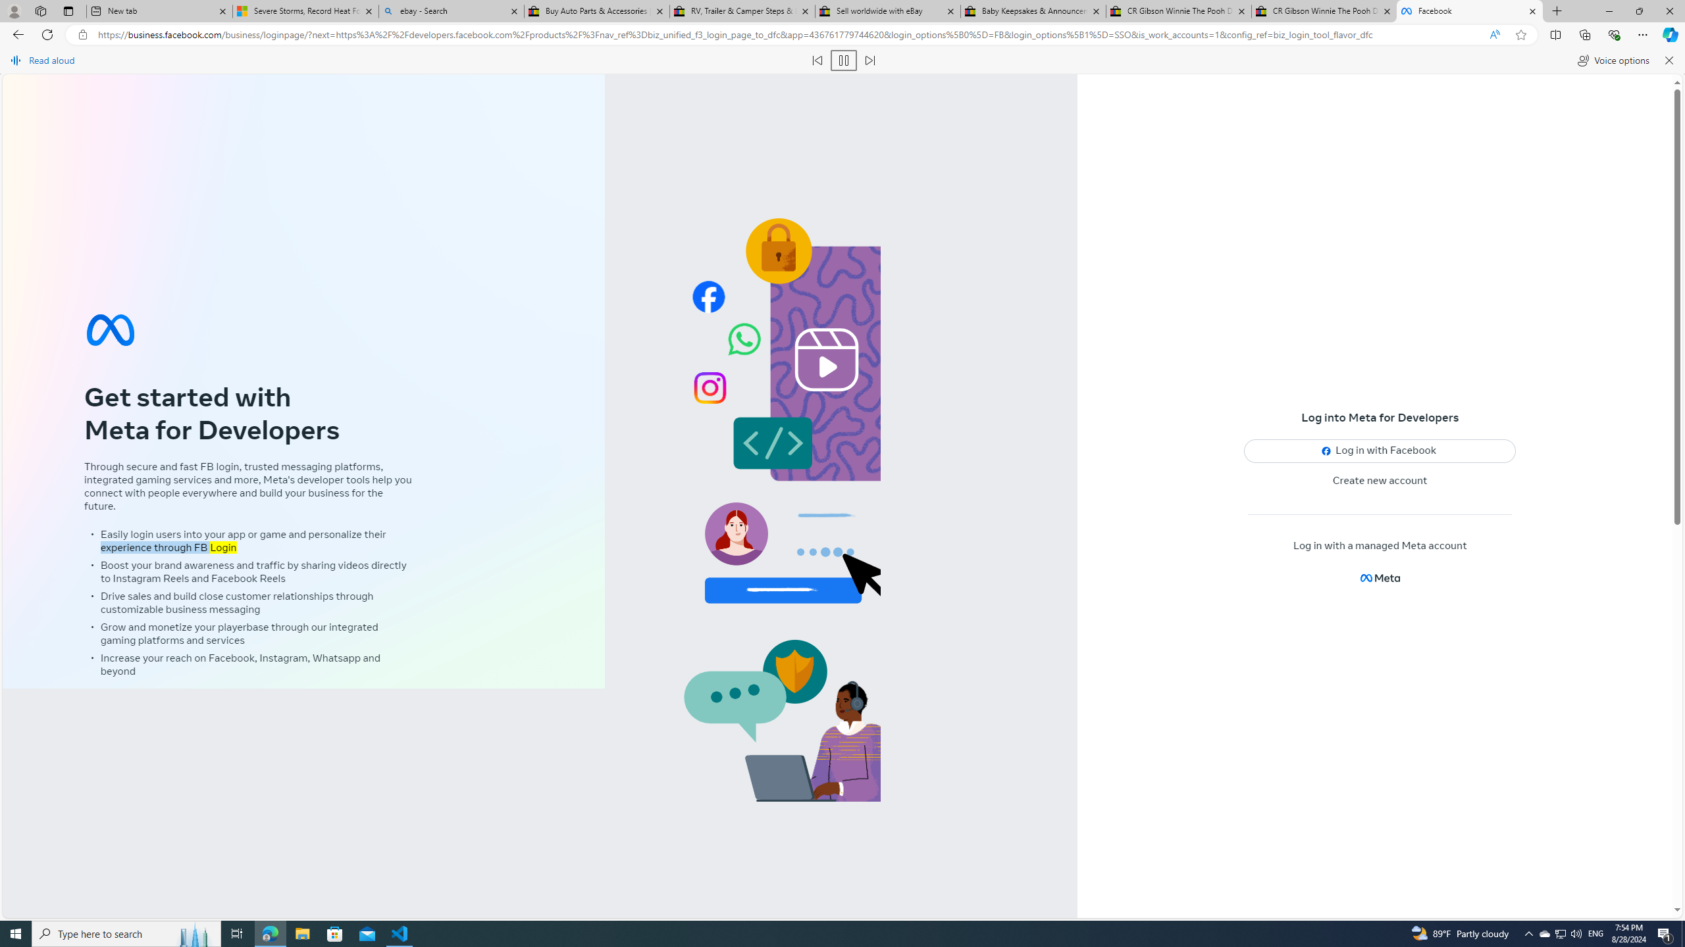 The height and width of the screenshot is (947, 1685). I want to click on Baby Keepsakes & Announcements for sale | eBay, so click(1033, 11).